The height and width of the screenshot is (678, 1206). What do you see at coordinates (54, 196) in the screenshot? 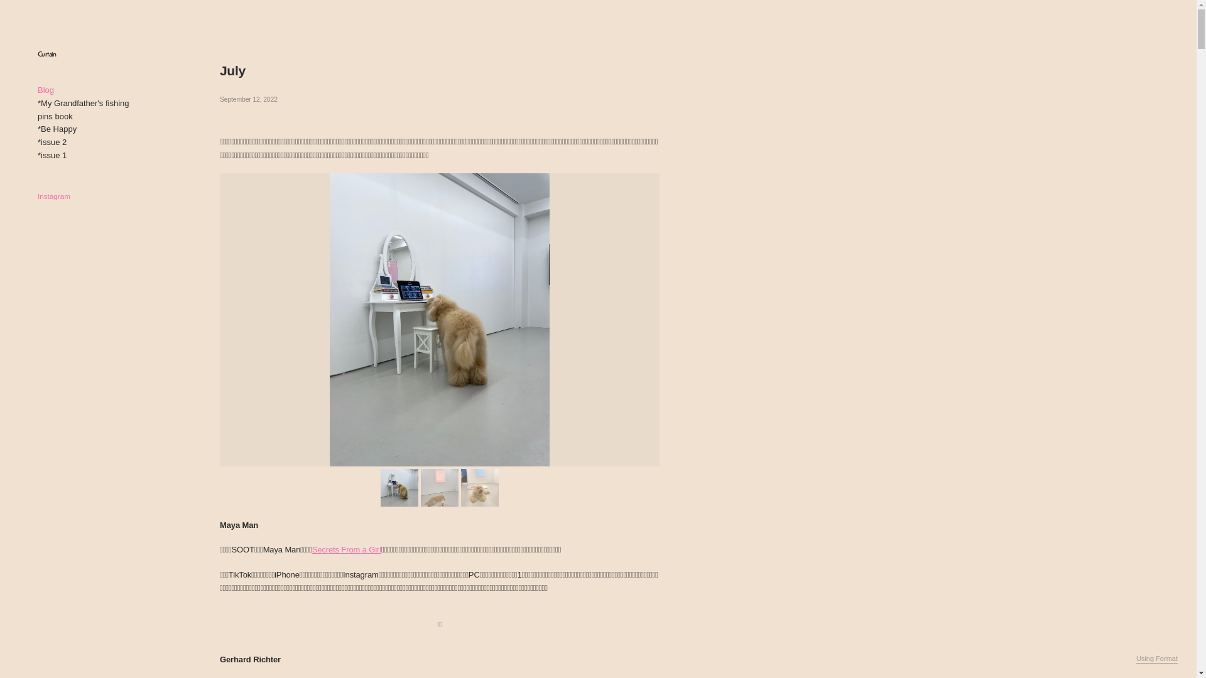
I see `Instagram` at bounding box center [54, 196].